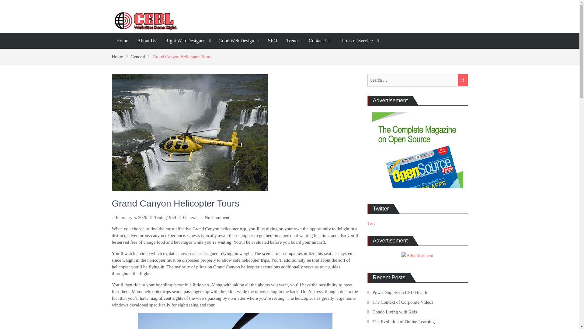 The width and height of the screenshot is (584, 329). Describe the element at coordinates (121, 57) in the screenshot. I see `Contact Us` at that location.